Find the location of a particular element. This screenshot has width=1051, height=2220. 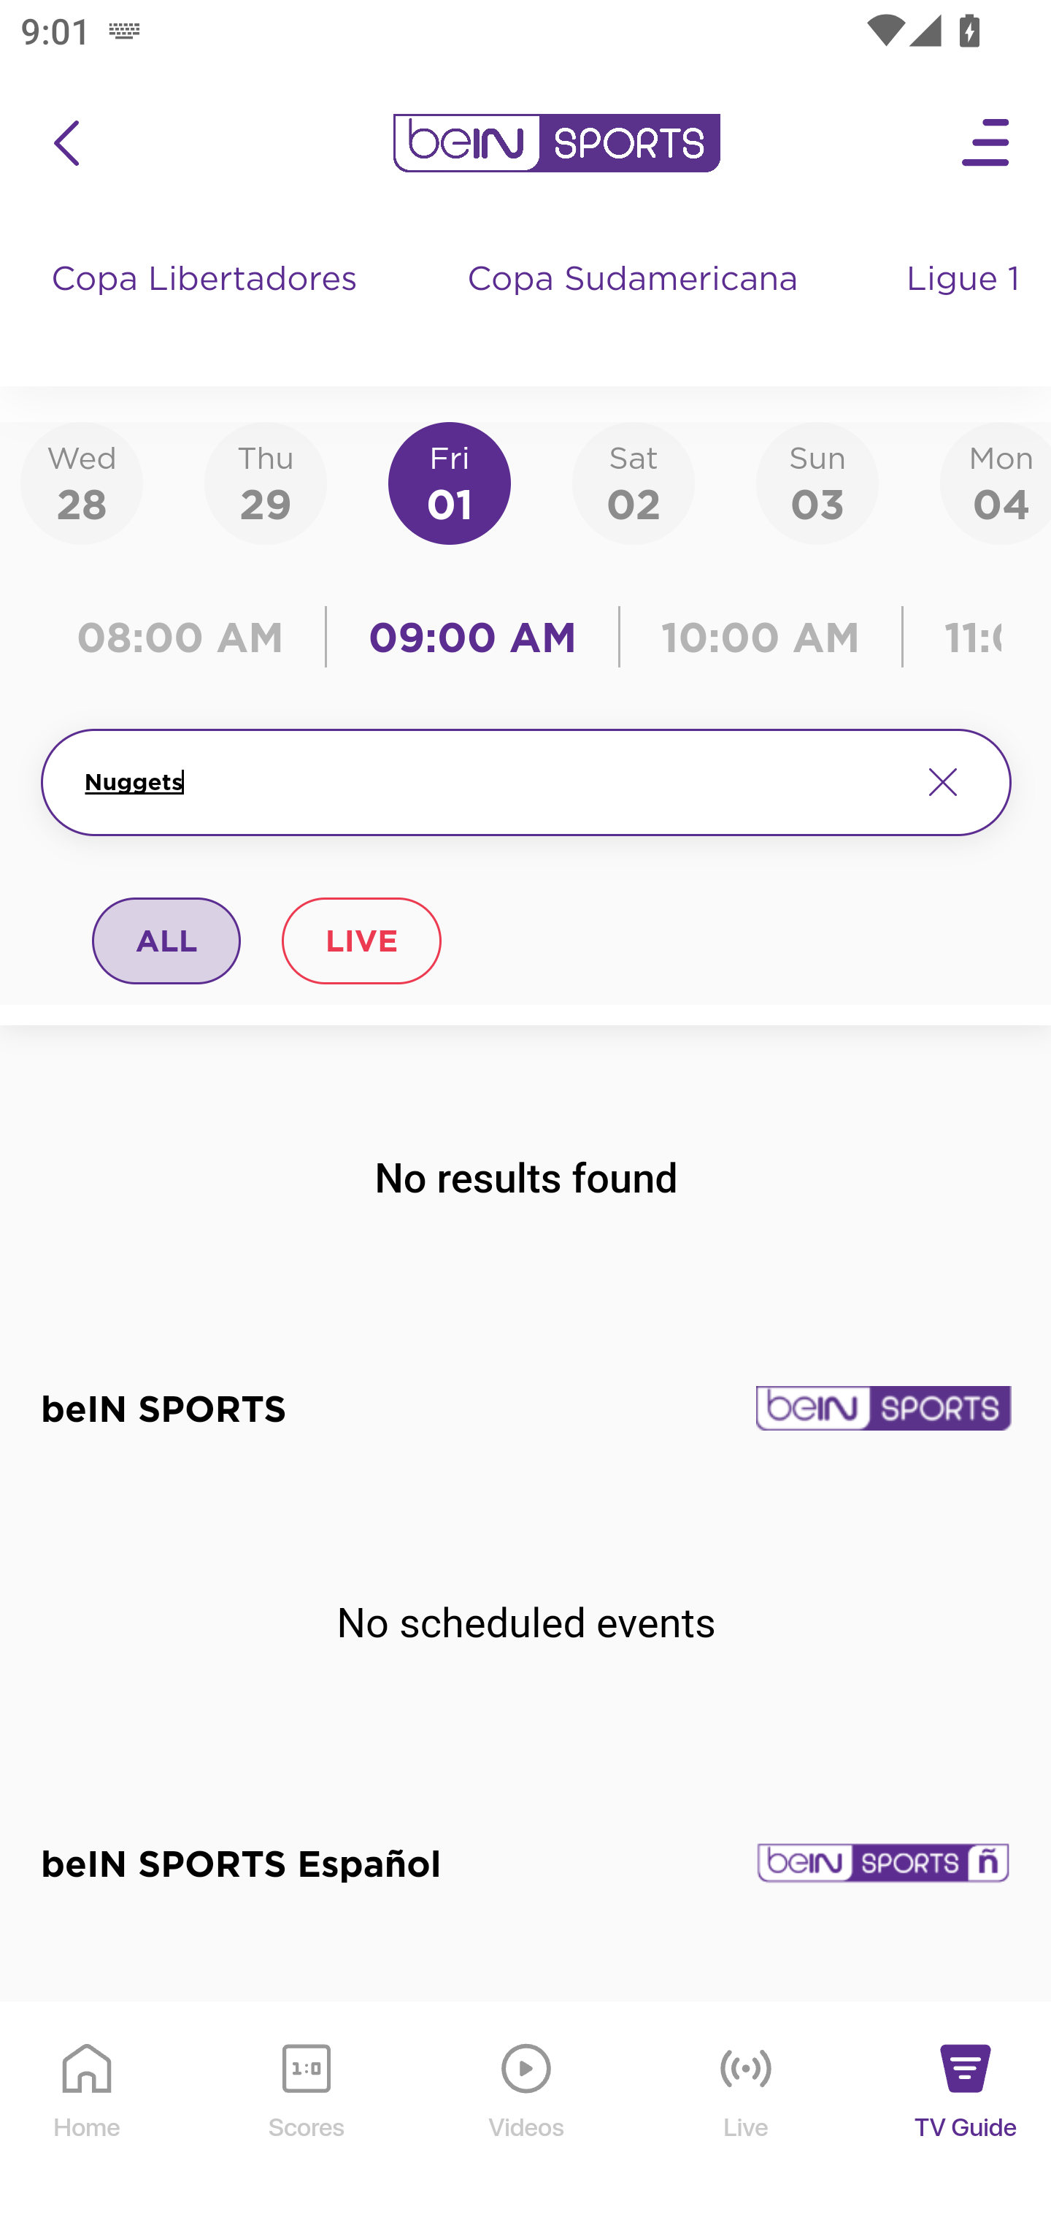

Home Home Icon Home is located at coordinates (88, 2112).